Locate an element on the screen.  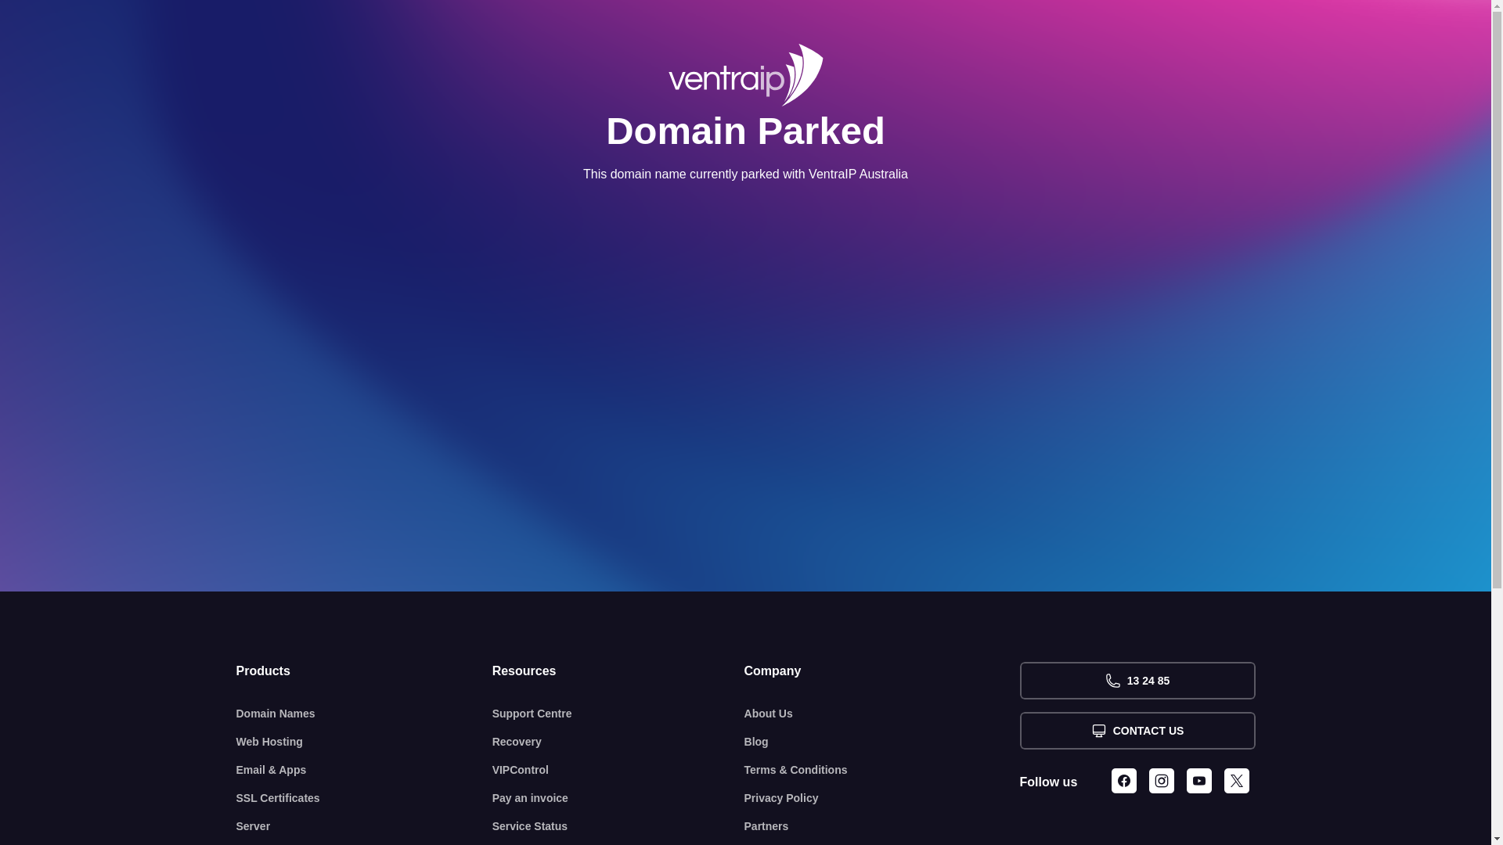
Terms & Conditions is located at coordinates (882, 770).